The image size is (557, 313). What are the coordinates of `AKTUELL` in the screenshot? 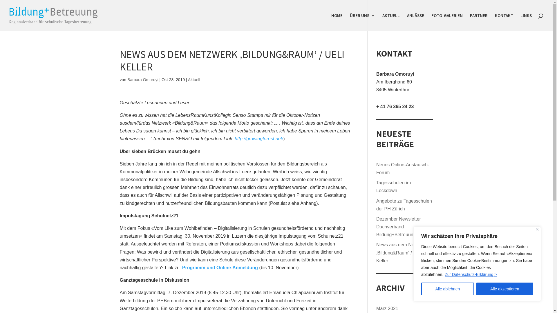 It's located at (391, 23).